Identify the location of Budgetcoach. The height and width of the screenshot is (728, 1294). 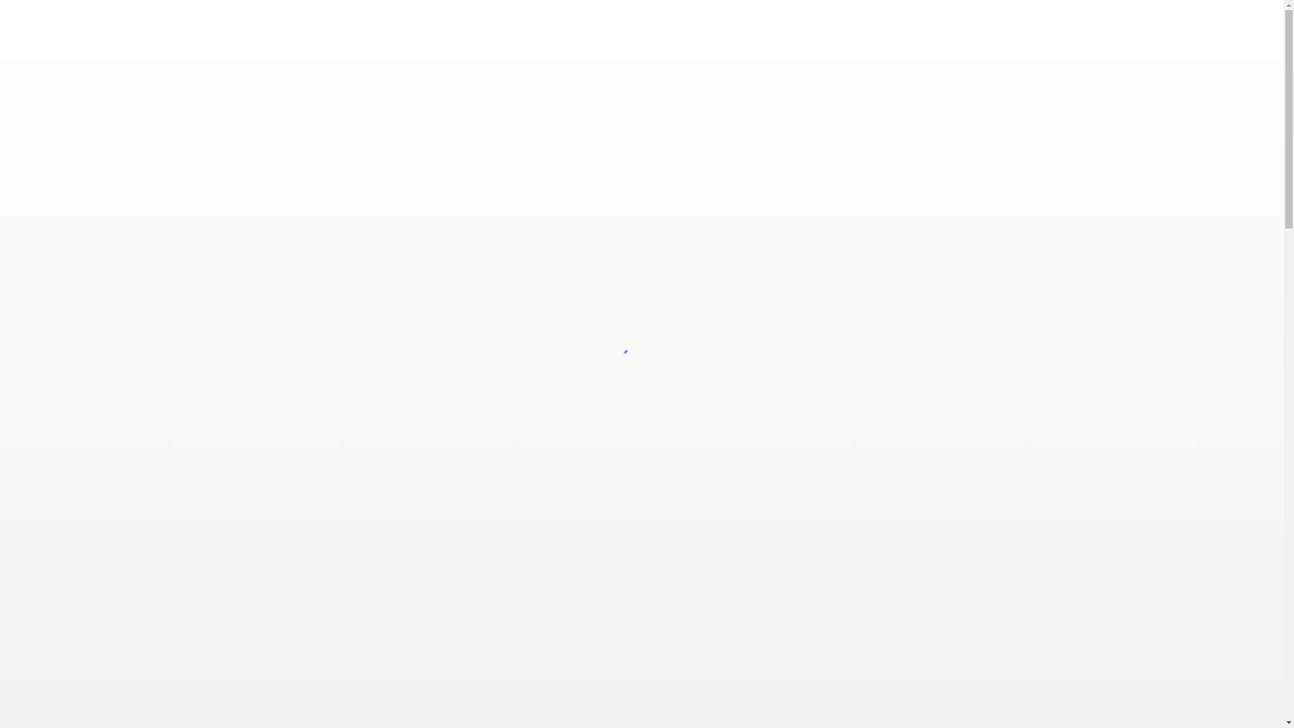
(642, 481).